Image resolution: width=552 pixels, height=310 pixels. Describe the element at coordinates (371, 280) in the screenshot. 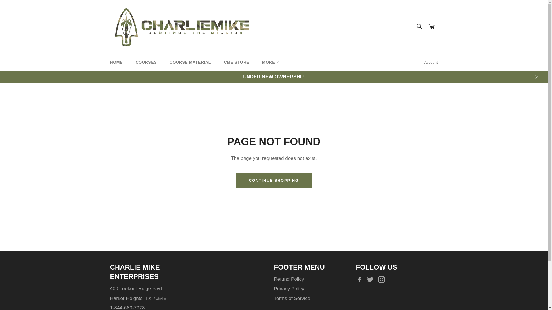

I see `Charlie Mike Enterprises, Inc on Twitter` at that location.